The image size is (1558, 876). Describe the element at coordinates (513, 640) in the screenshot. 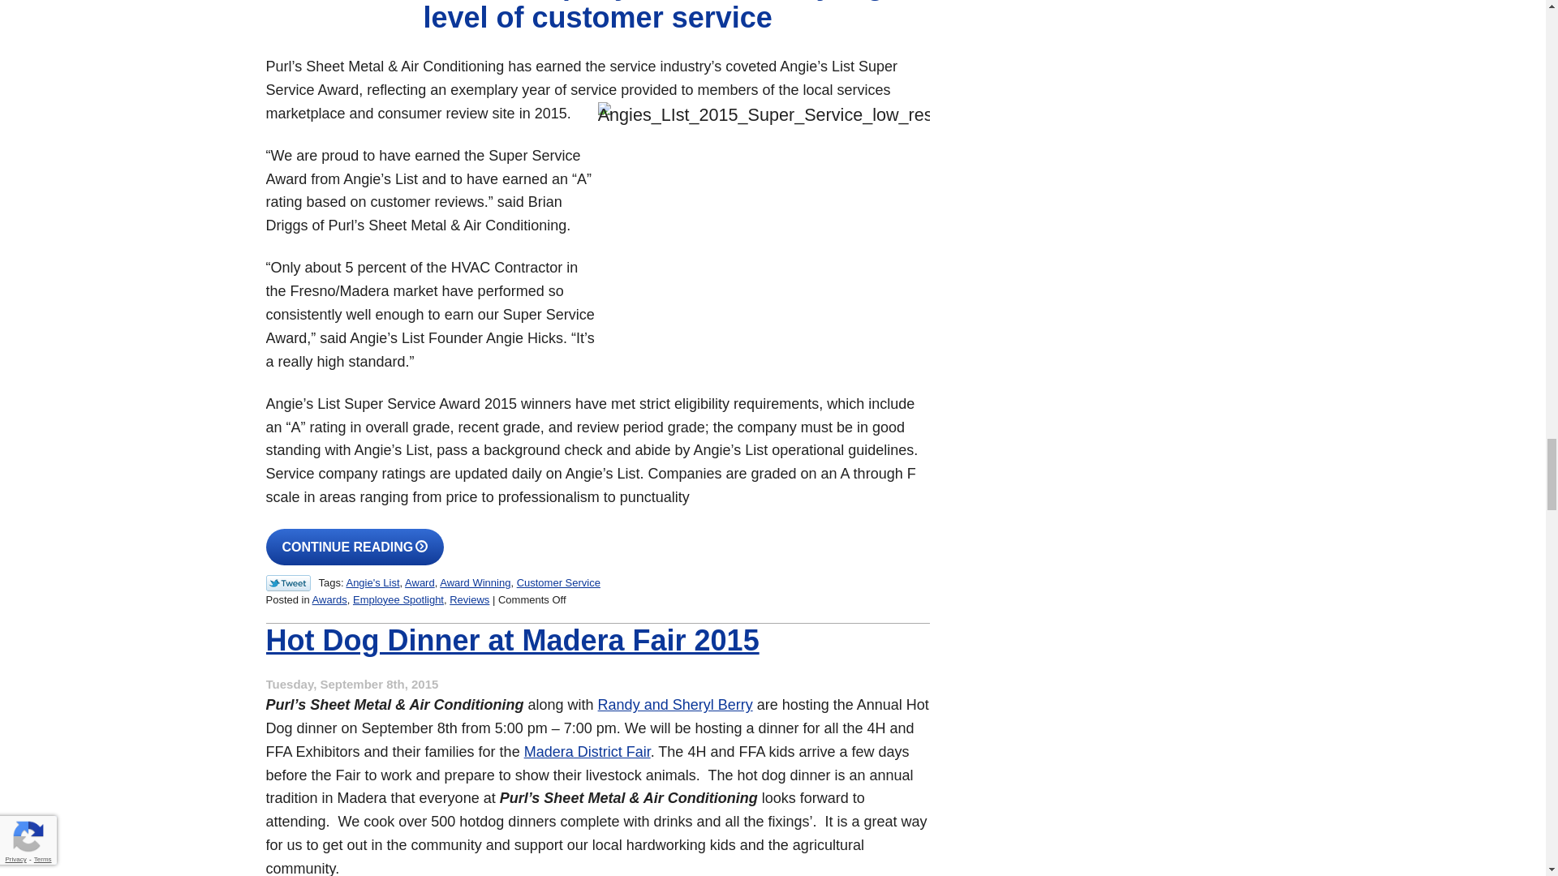

I see `Permanent Link to Hot Dog Dinner at Madera Fair 2015` at that location.